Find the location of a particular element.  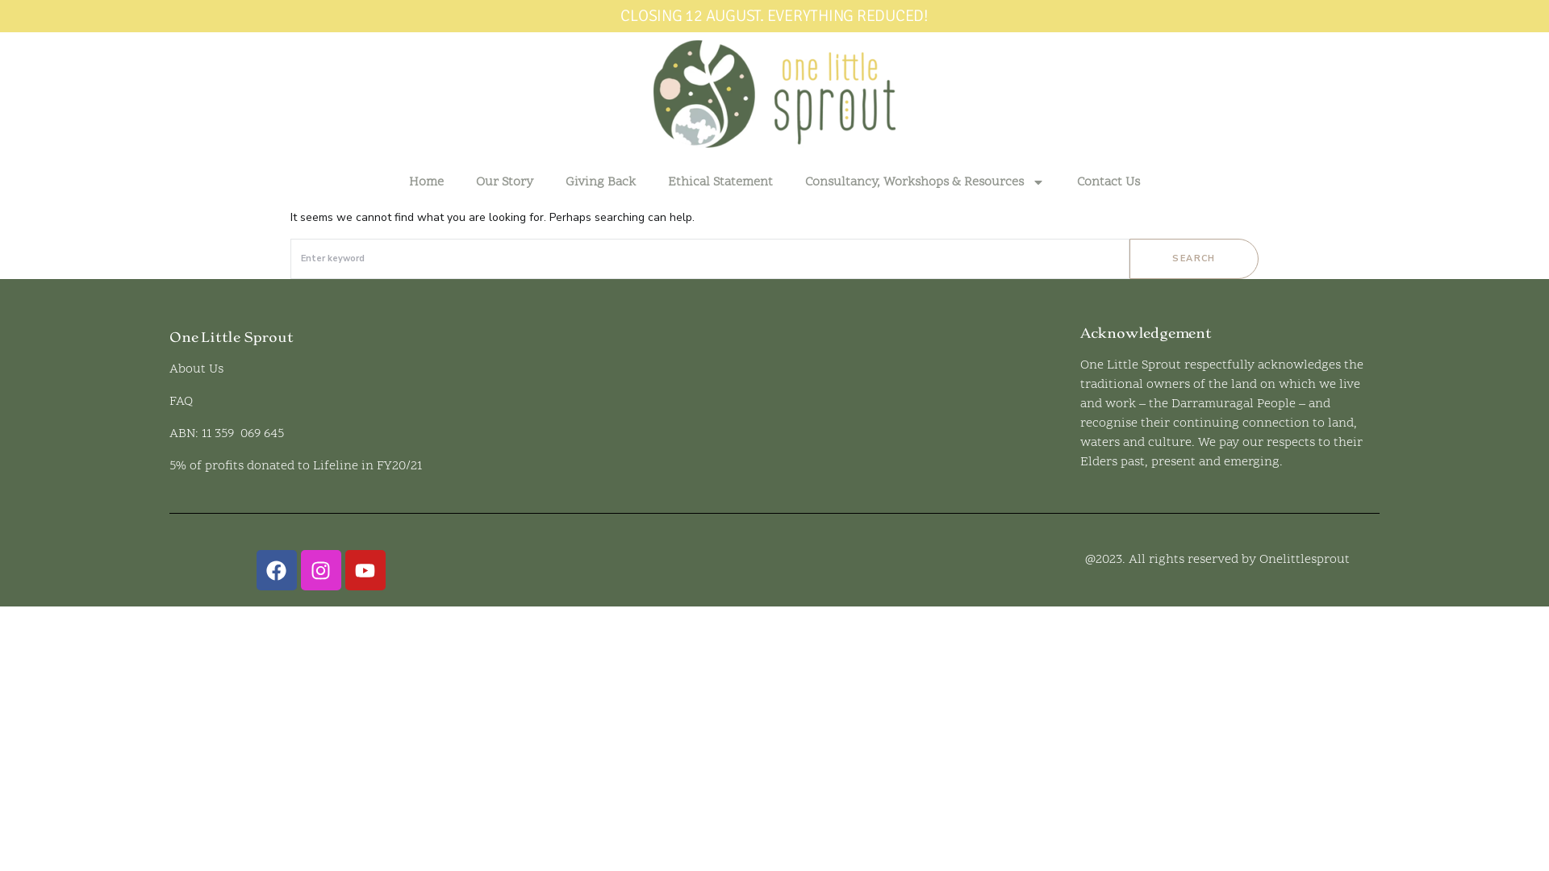

ABN: 11 359  069 645 is located at coordinates (227, 434).